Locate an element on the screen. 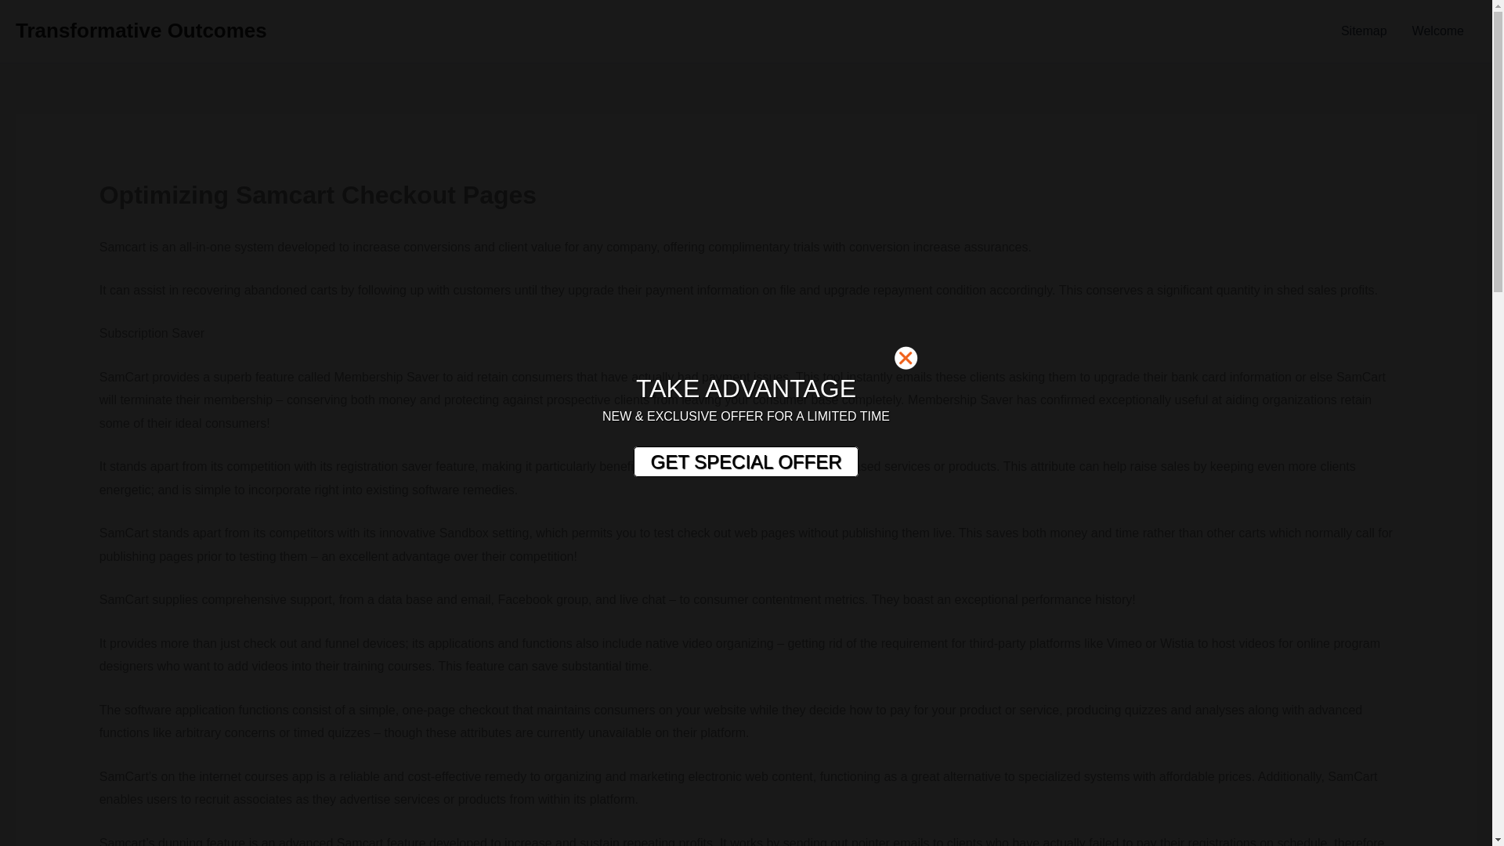 This screenshot has height=846, width=1504. Welcome is located at coordinates (1438, 31).